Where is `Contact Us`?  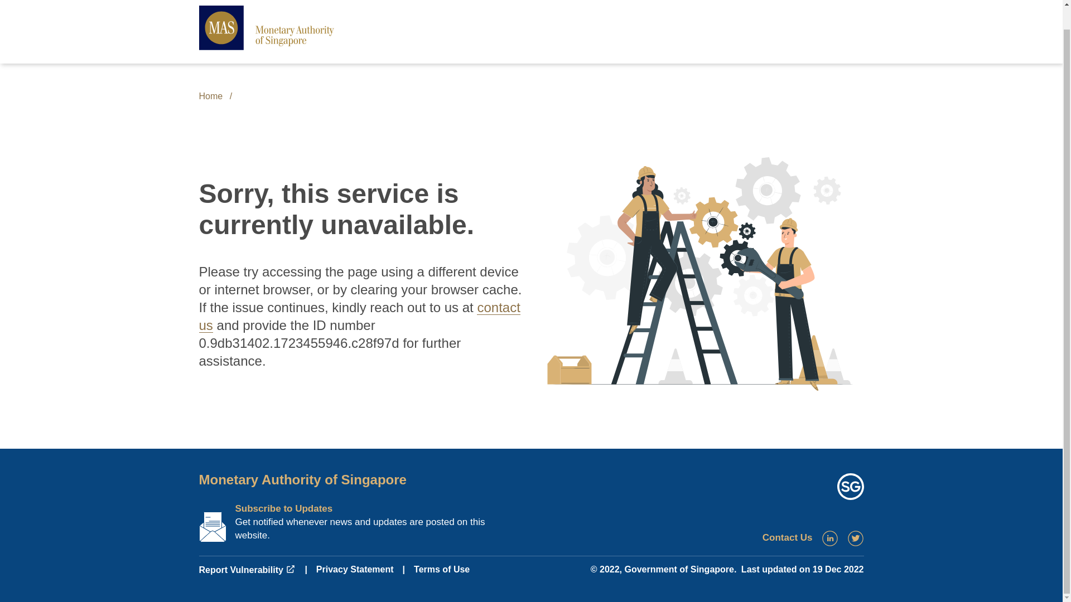 Contact Us is located at coordinates (788, 537).